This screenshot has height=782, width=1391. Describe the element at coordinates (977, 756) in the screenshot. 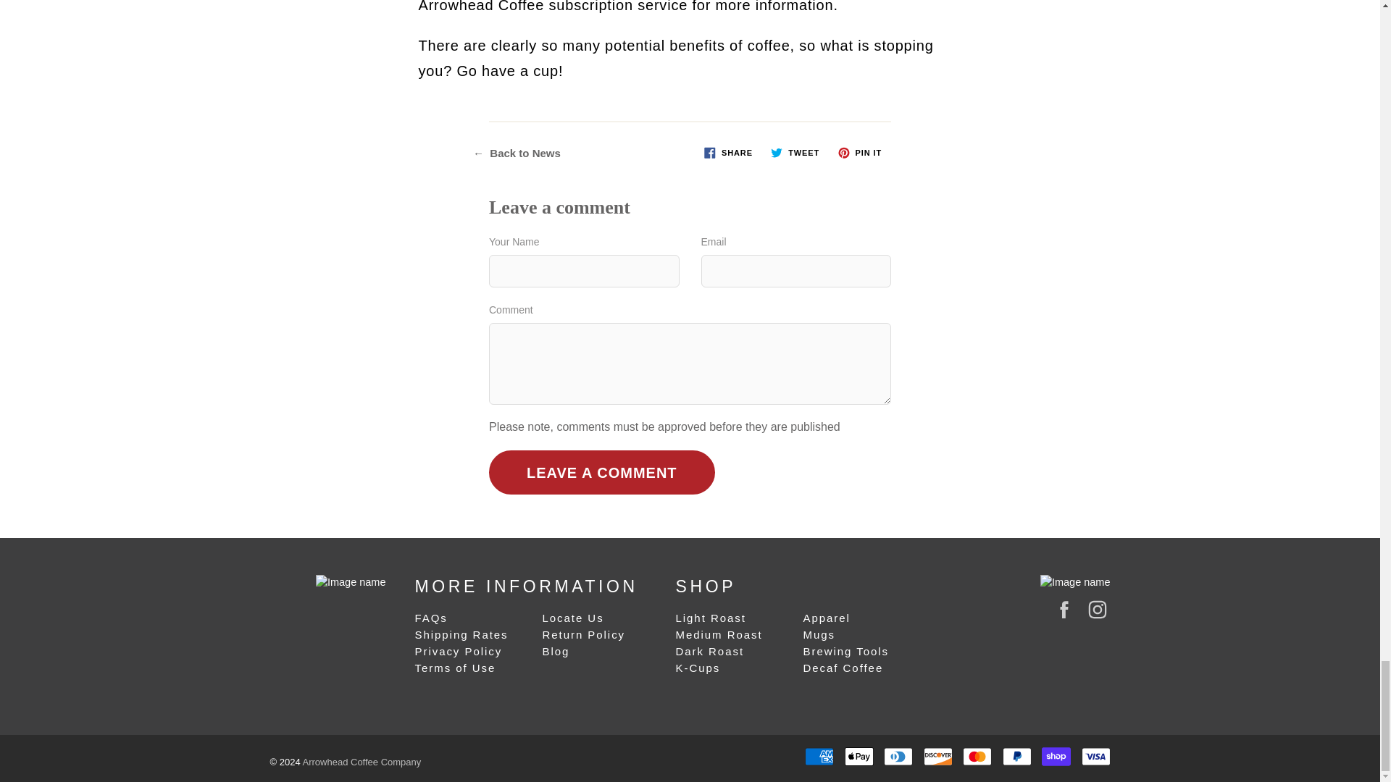

I see `Mastercard` at that location.